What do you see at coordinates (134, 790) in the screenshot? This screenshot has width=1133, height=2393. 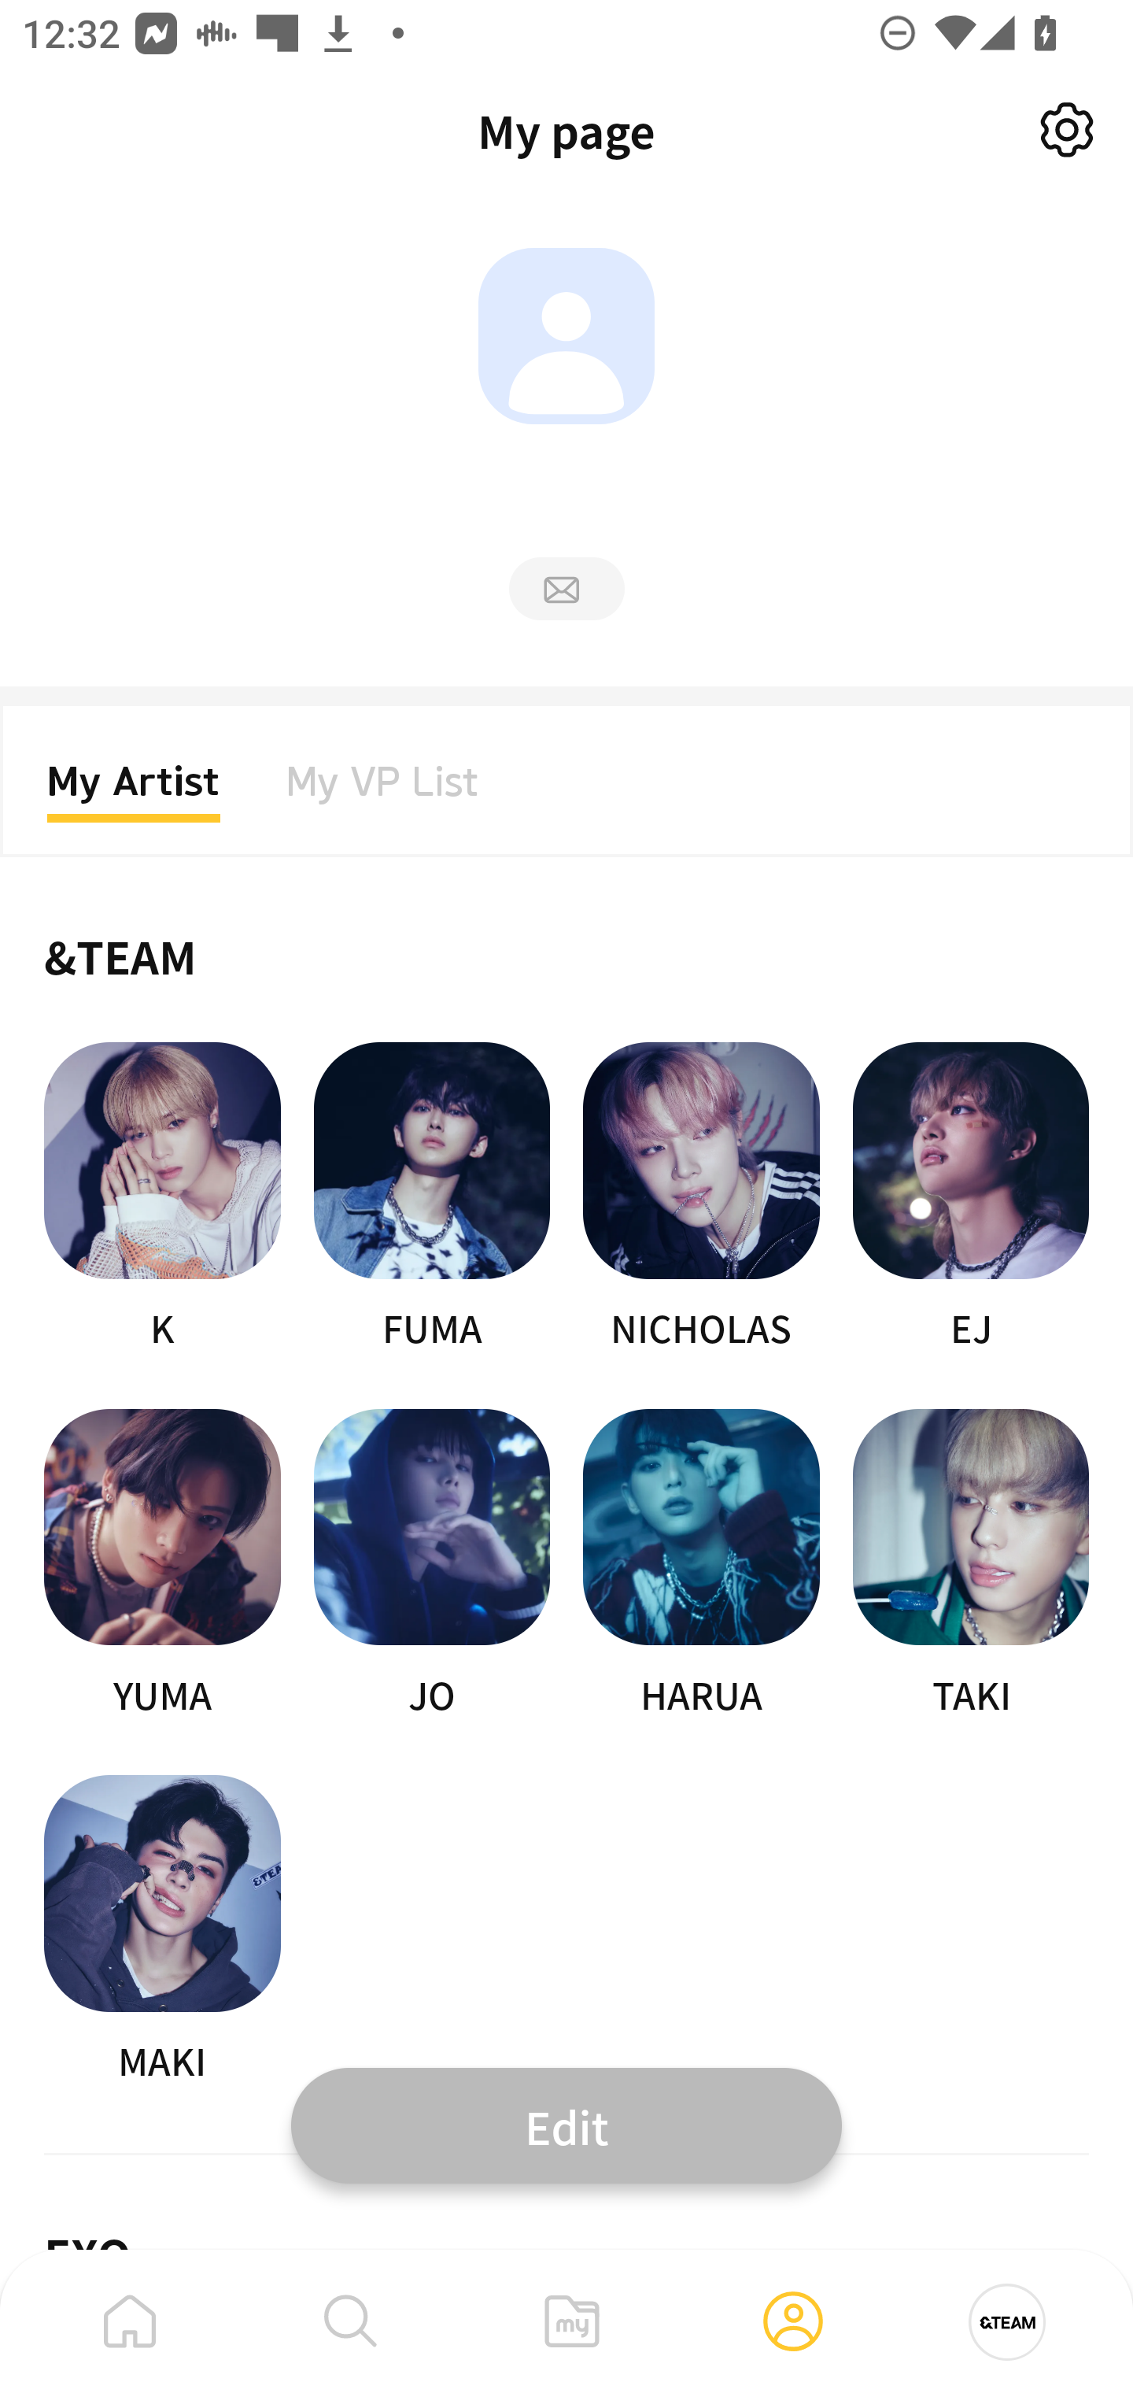 I see `My Artist` at bounding box center [134, 790].